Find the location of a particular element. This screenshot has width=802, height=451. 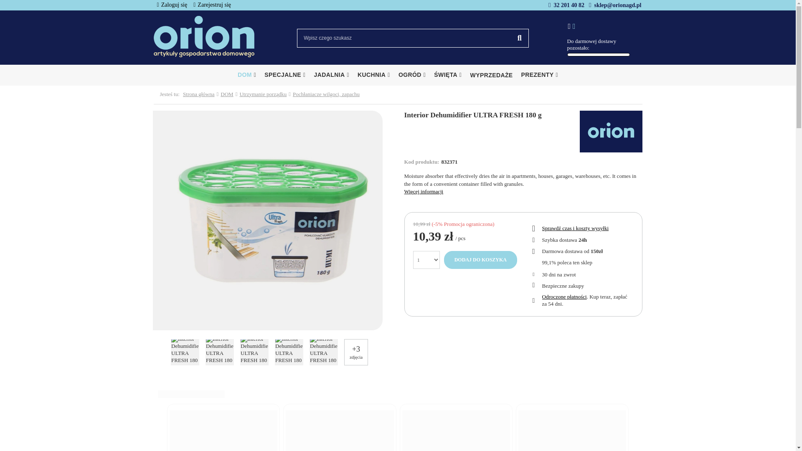

DOM is located at coordinates (246, 75).